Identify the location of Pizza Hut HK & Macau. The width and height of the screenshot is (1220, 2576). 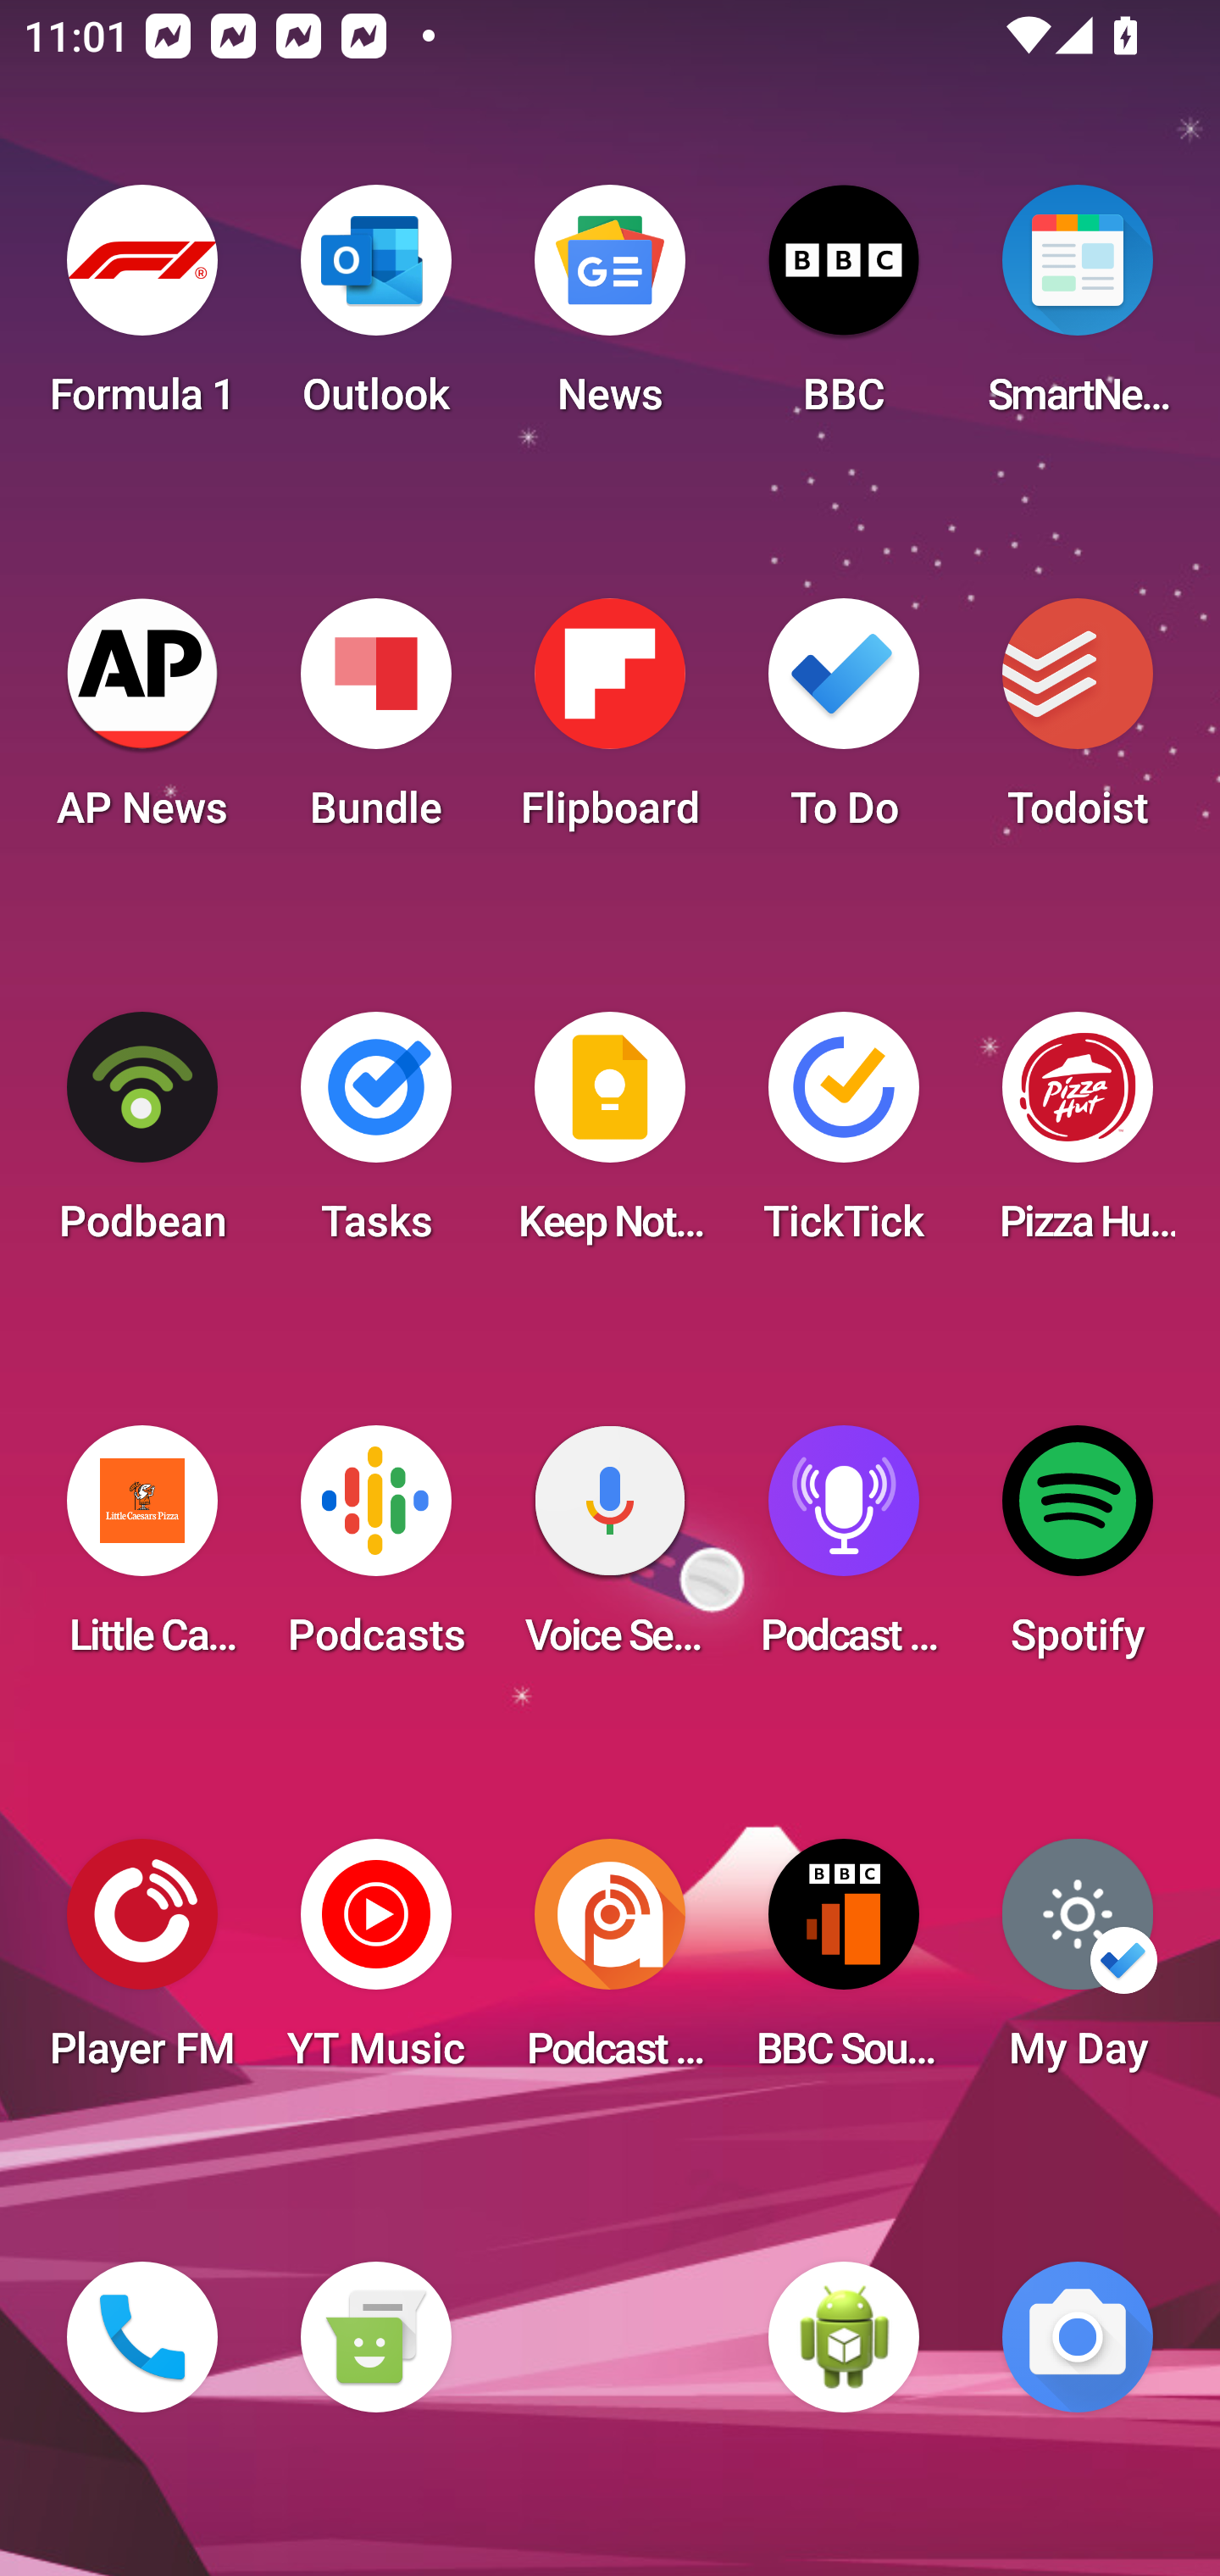
(1078, 1137).